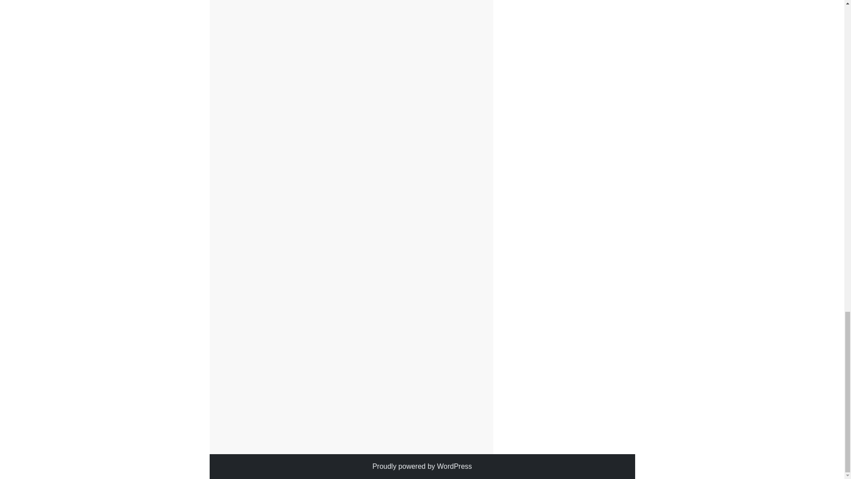  What do you see at coordinates (432, 439) in the screenshot?
I see `How to Find the Best Live Casino Online` at bounding box center [432, 439].